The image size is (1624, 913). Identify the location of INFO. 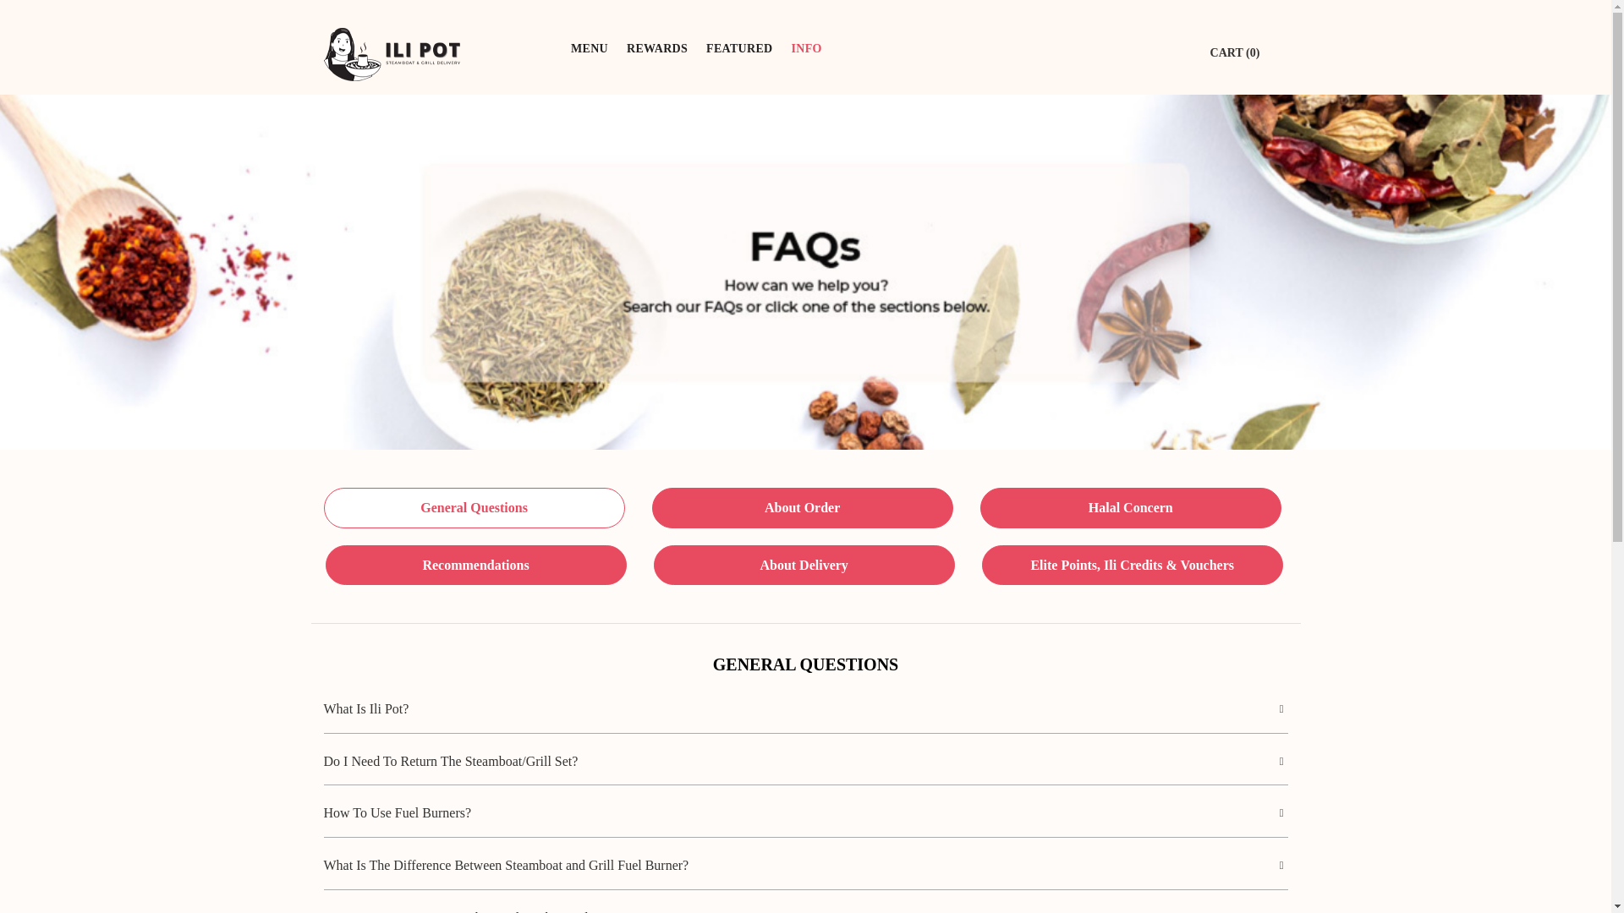
(805, 47).